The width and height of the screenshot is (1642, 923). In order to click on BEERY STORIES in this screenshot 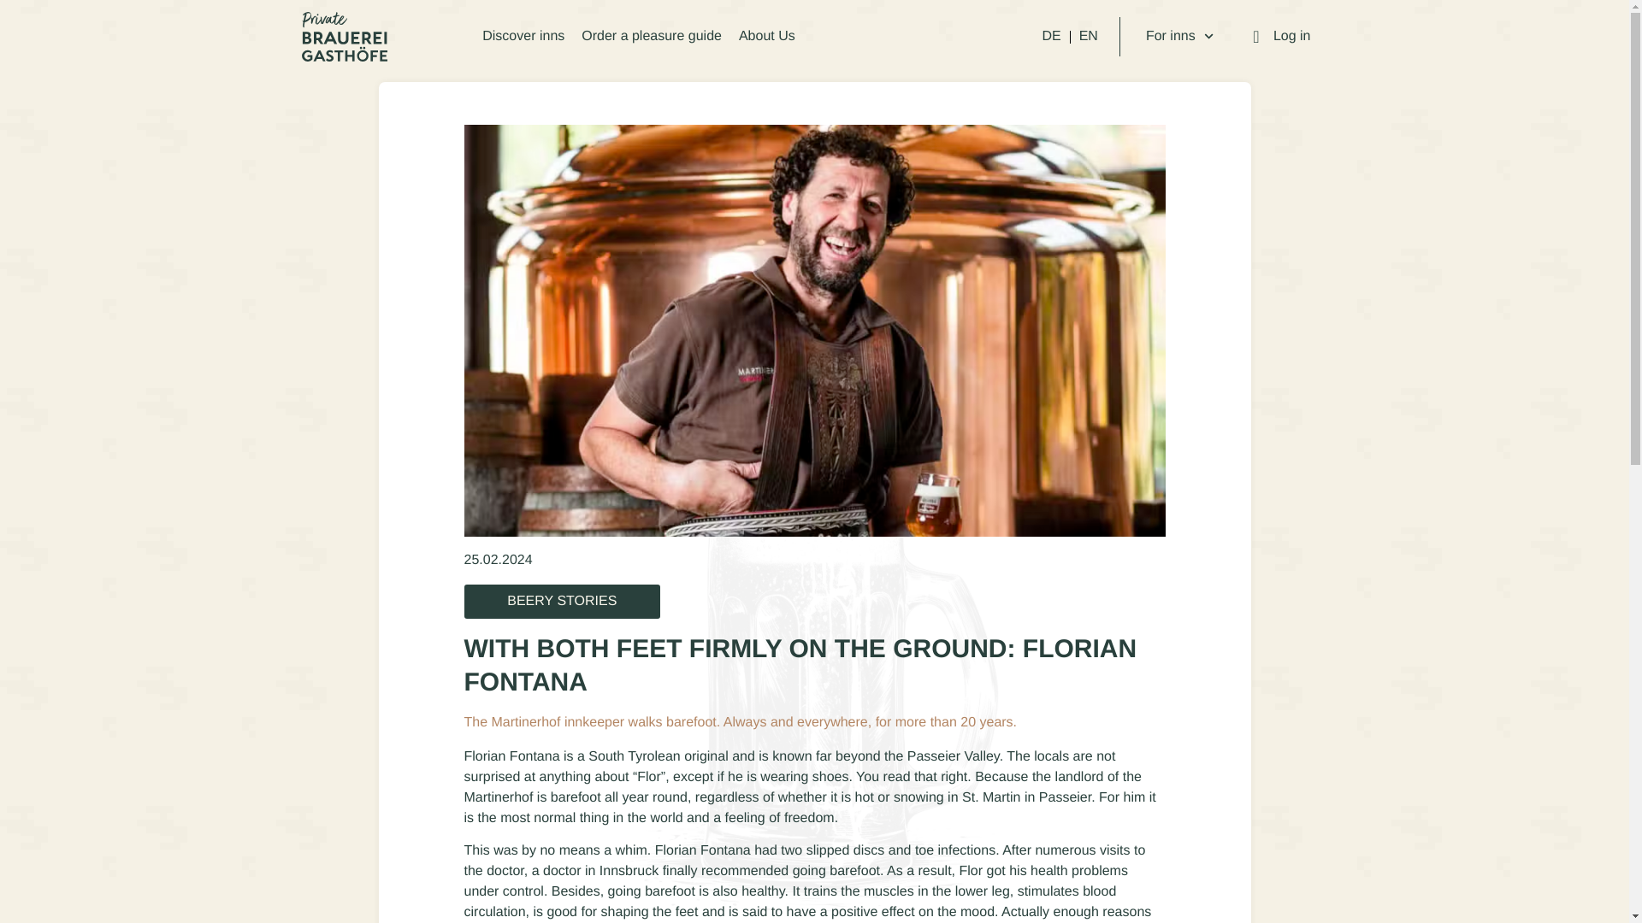, I will do `click(562, 601)`.